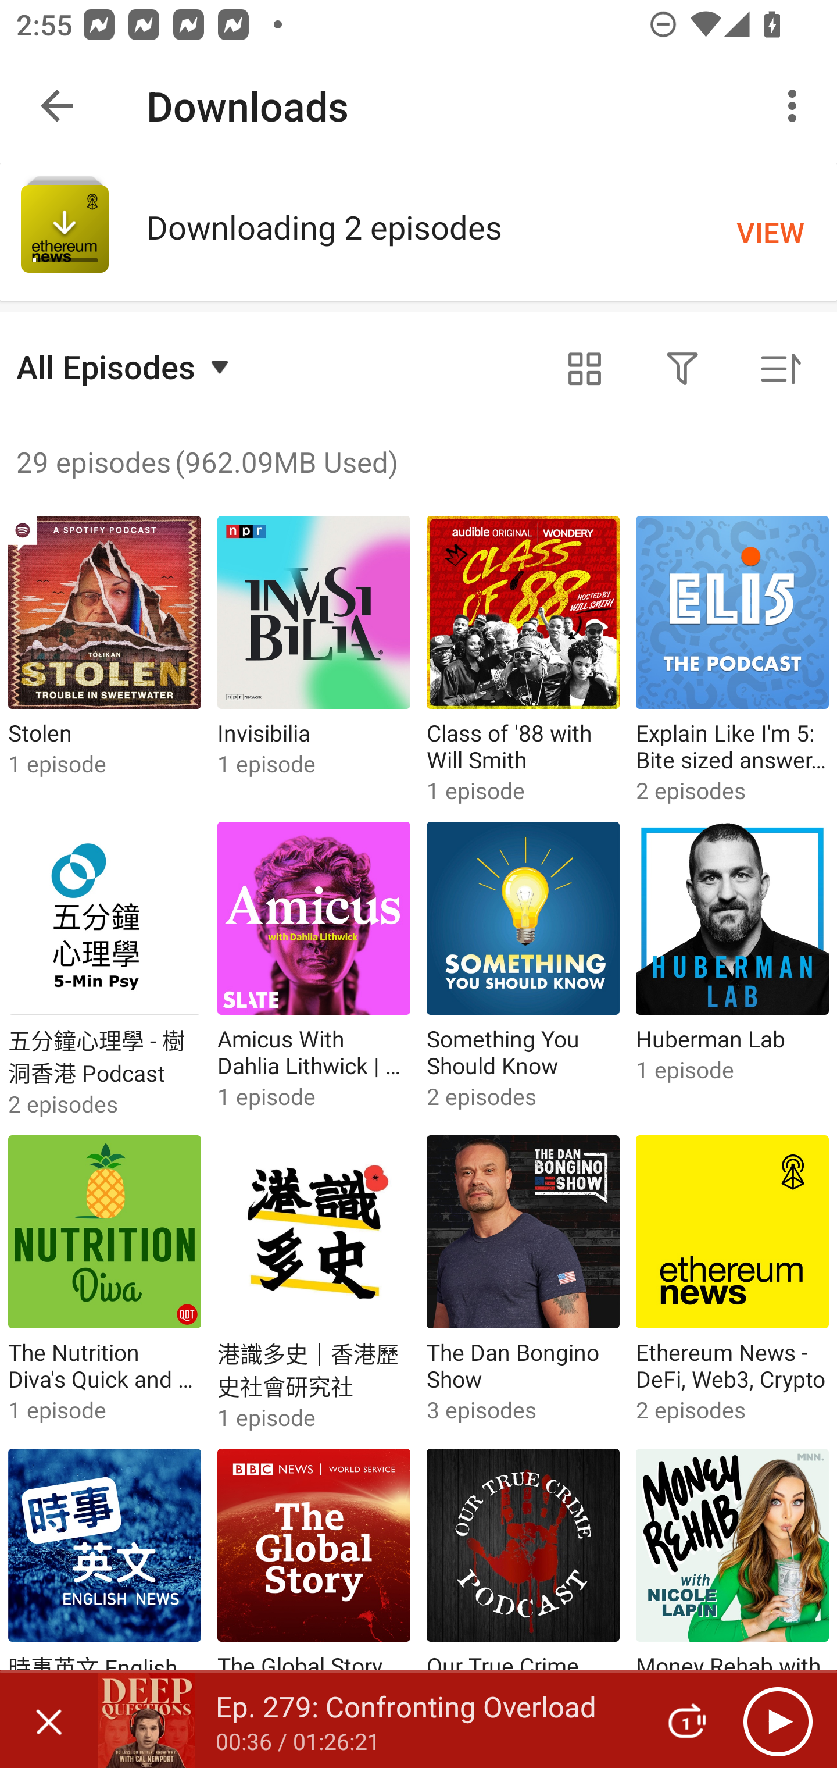 The height and width of the screenshot is (1768, 837). Describe the element at coordinates (523, 1595) in the screenshot. I see `Our True Crime Podcast 1 episode` at that location.